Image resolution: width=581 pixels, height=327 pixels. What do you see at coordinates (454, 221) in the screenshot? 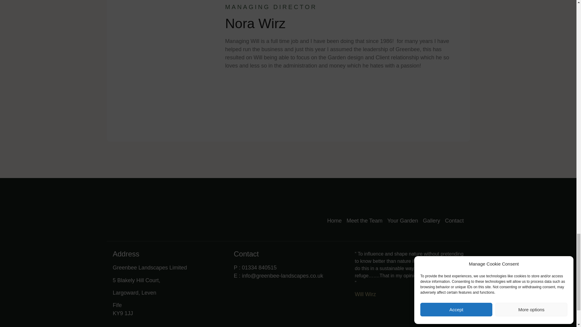
I see `Contact` at bounding box center [454, 221].